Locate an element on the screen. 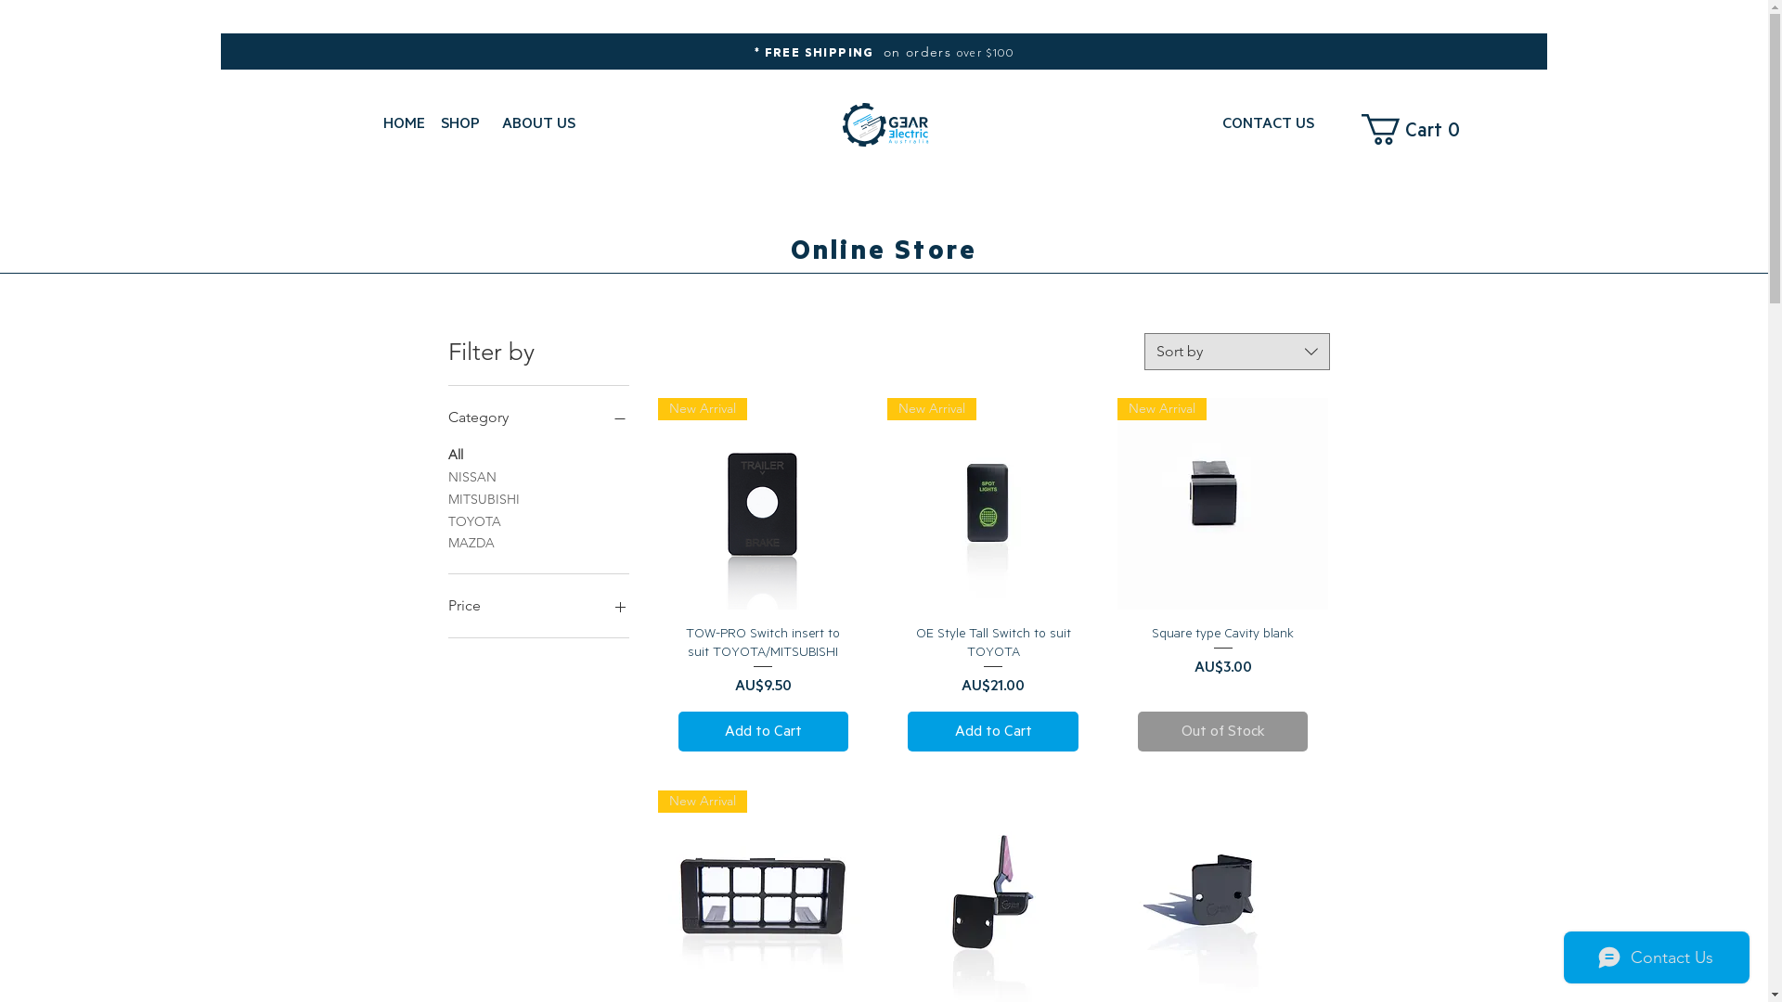 The width and height of the screenshot is (1782, 1002). New Arrival is located at coordinates (993, 504).